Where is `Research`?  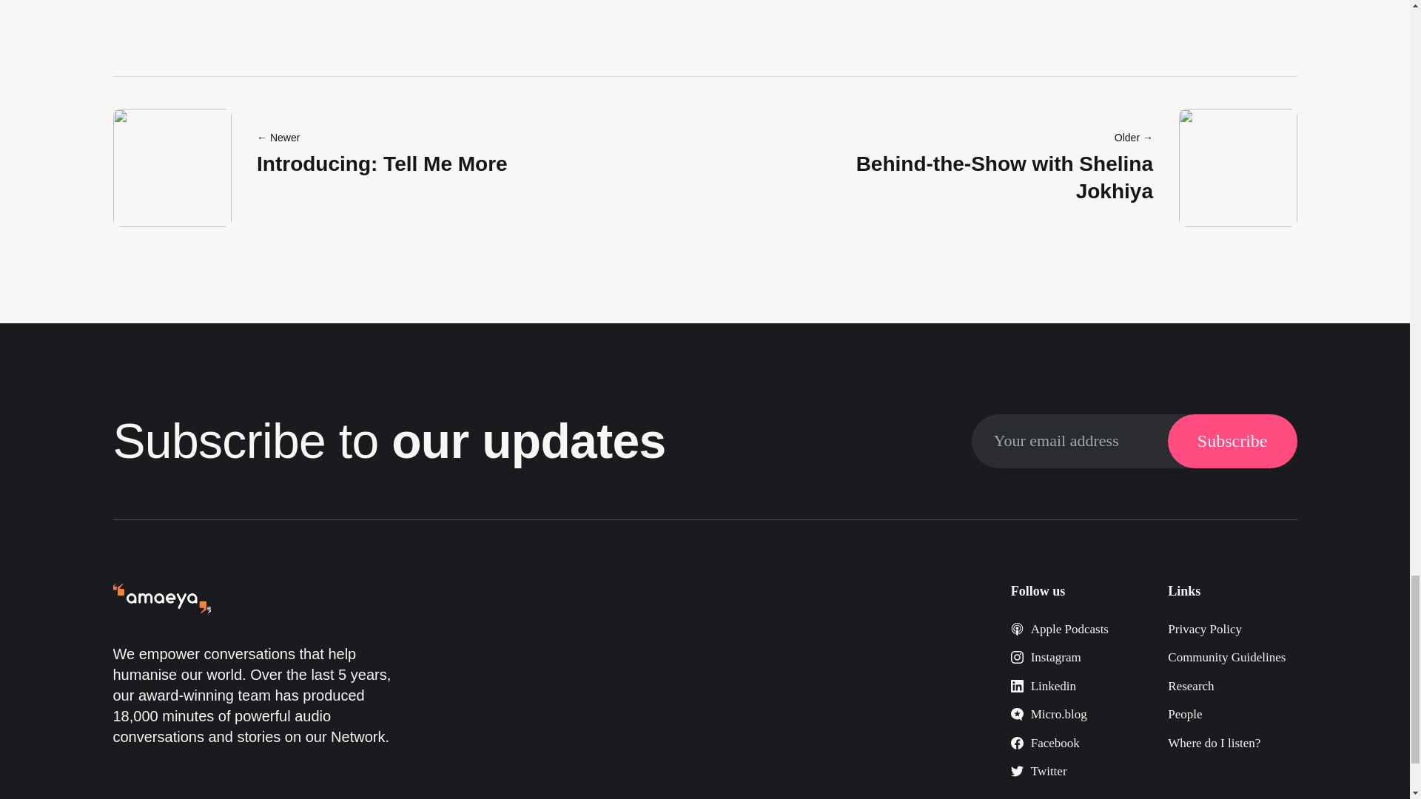
Research is located at coordinates (1190, 687).